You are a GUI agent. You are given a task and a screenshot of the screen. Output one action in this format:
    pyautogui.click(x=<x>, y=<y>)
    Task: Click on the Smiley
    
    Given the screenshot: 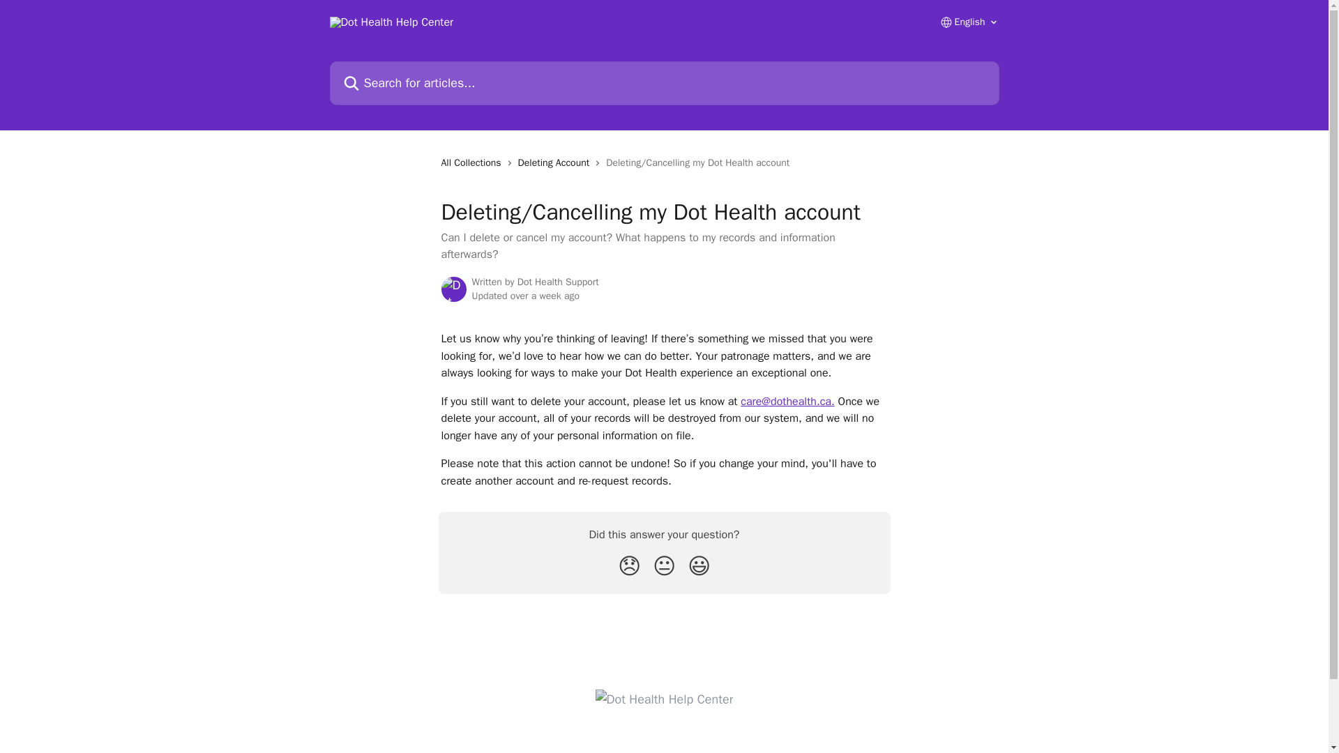 What is the action you would take?
    pyautogui.click(x=699, y=566)
    